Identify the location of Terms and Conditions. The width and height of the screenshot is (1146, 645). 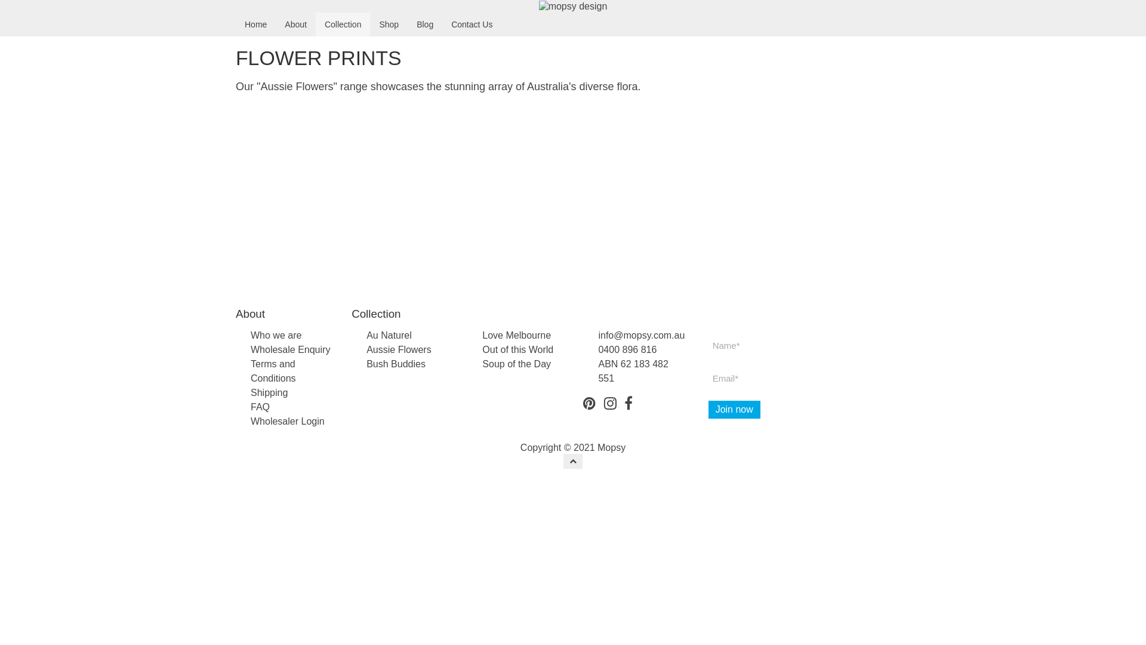
(273, 371).